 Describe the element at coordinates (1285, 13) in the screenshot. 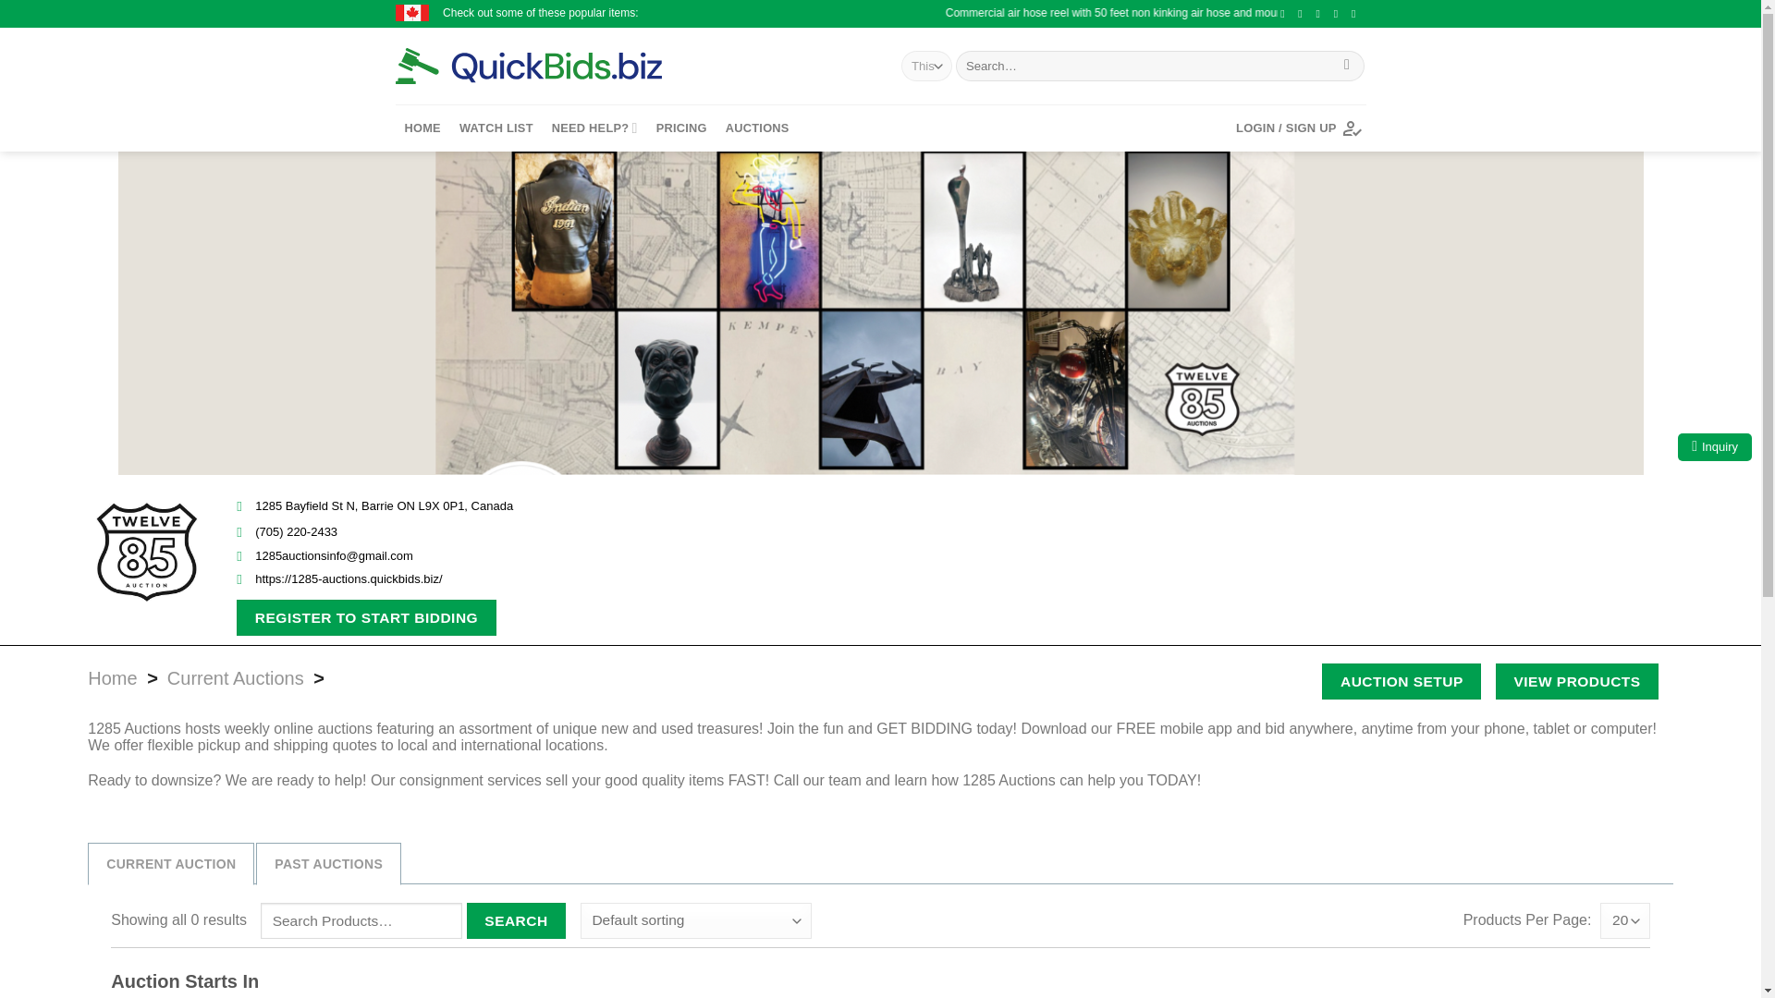

I see `Follow on Facebook` at that location.